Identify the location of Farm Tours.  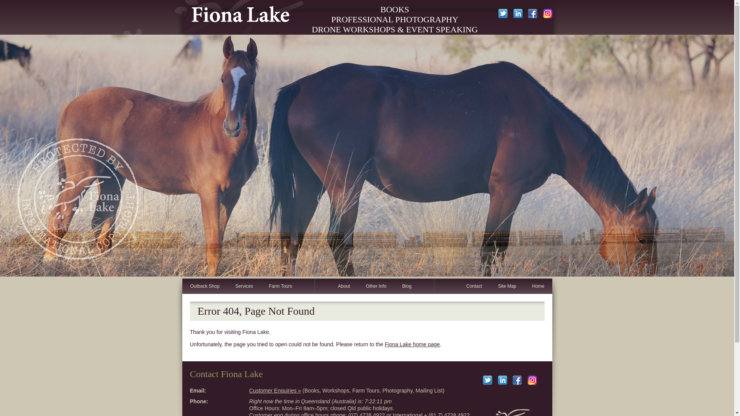
(281, 287).